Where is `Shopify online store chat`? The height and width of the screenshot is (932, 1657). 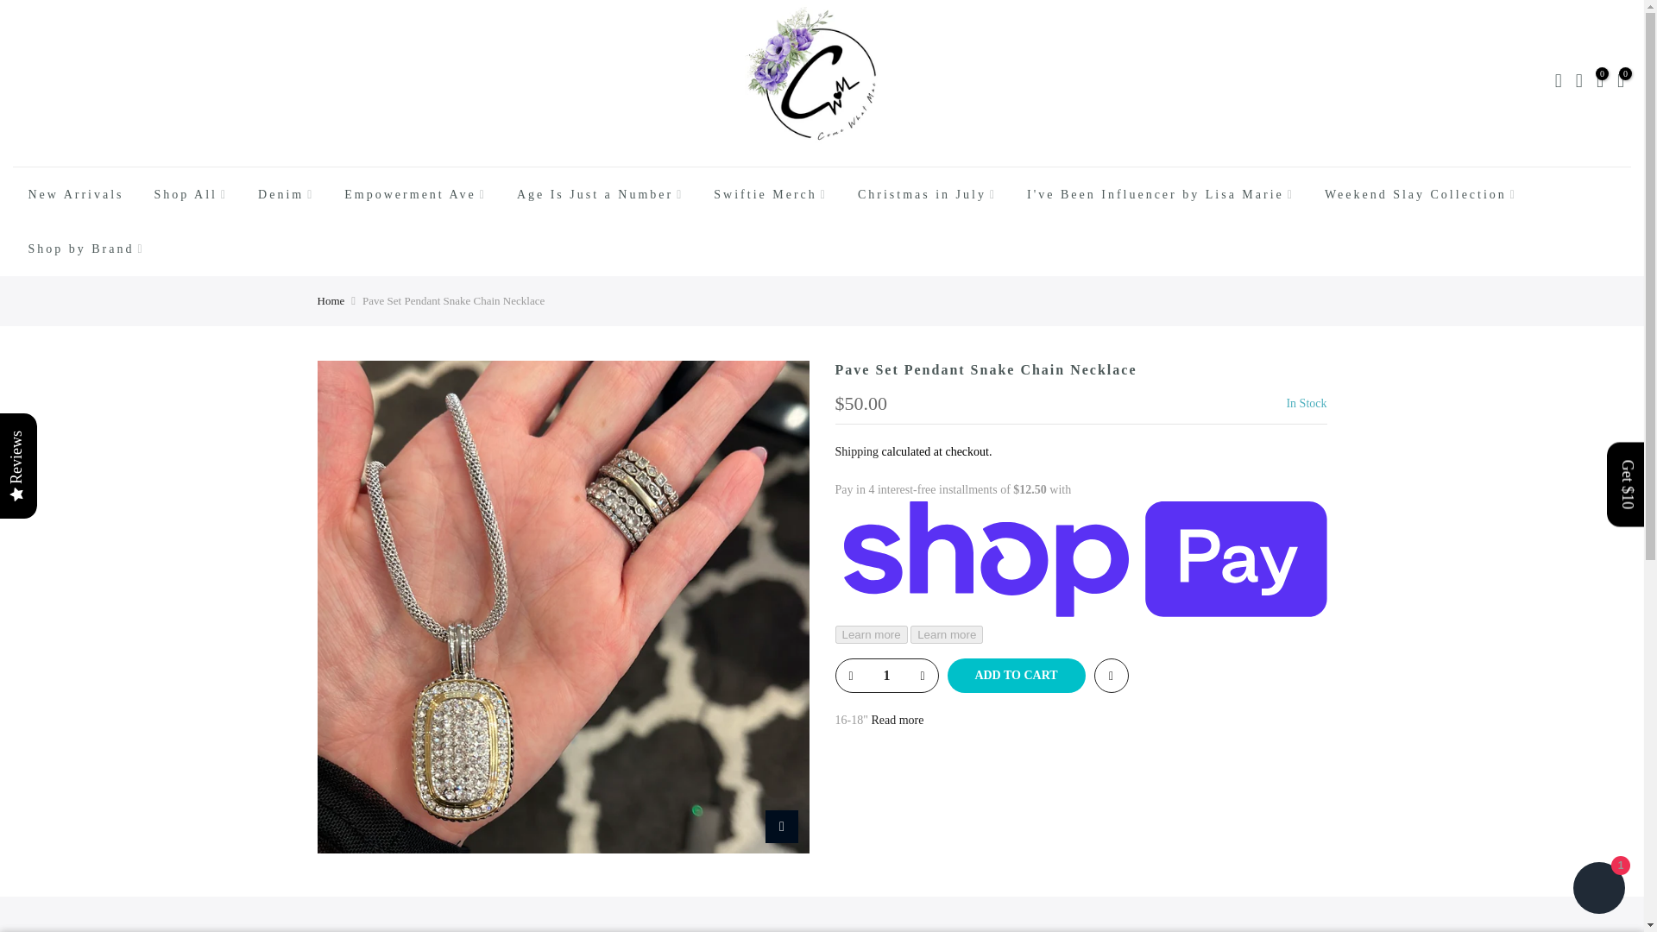 Shopify online store chat is located at coordinates (1598, 890).